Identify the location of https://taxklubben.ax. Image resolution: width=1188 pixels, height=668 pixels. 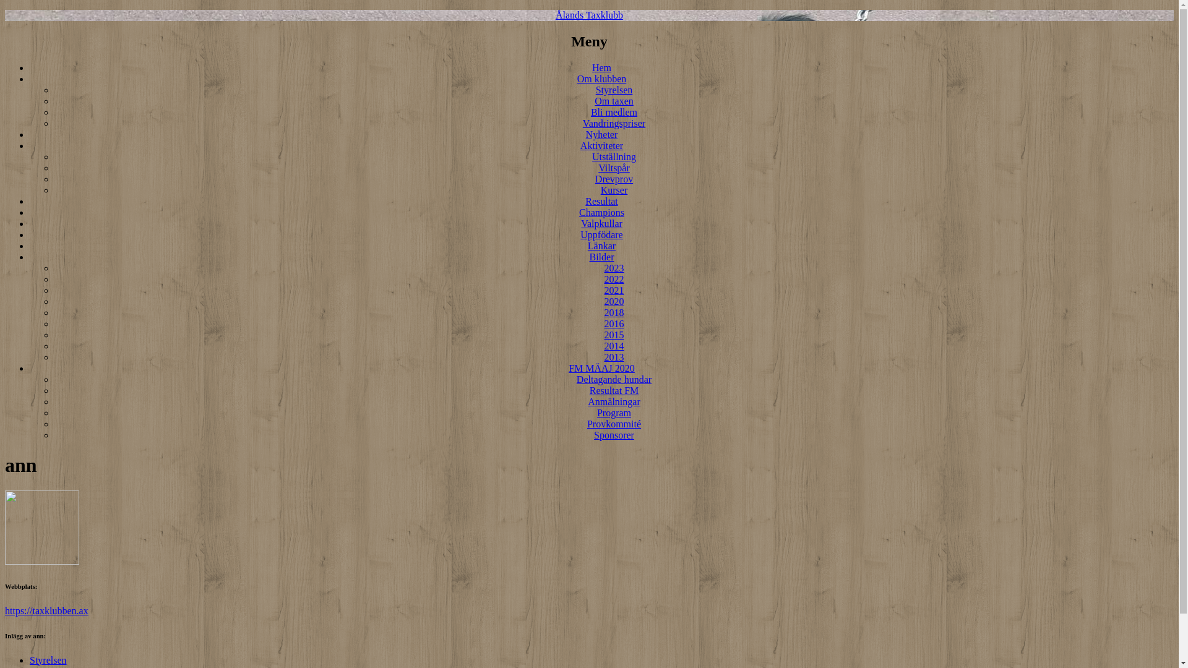
(47, 611).